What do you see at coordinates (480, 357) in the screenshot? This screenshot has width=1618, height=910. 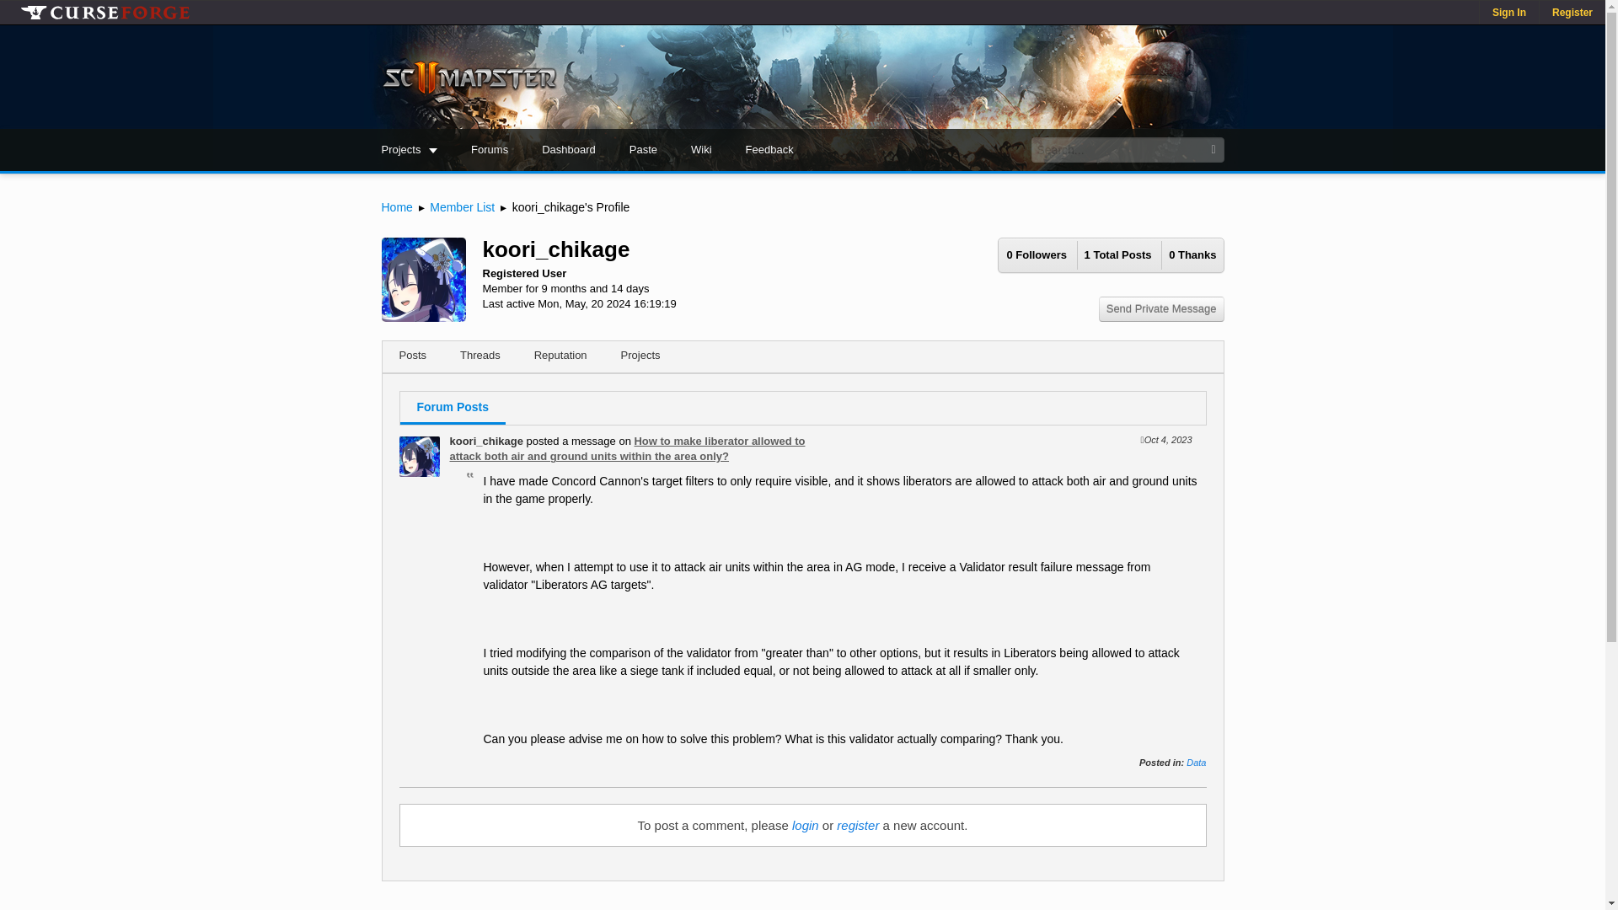 I see `Threads` at bounding box center [480, 357].